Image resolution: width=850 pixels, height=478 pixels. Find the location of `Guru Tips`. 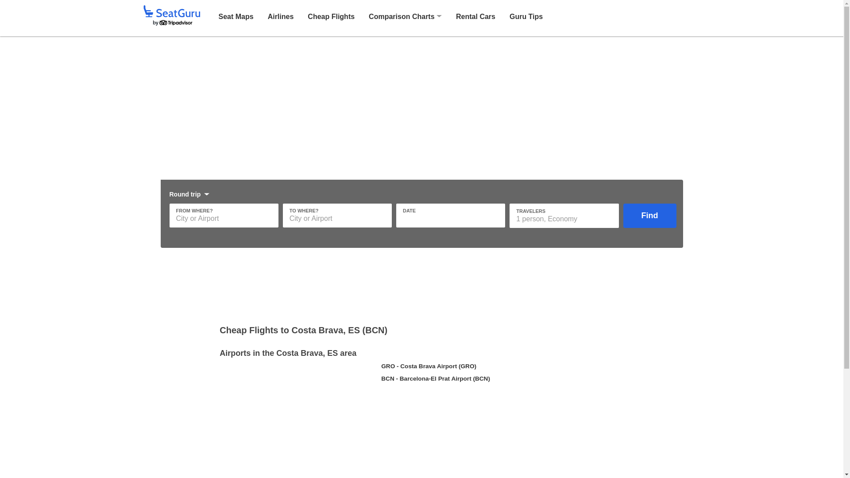

Guru Tips is located at coordinates (526, 16).